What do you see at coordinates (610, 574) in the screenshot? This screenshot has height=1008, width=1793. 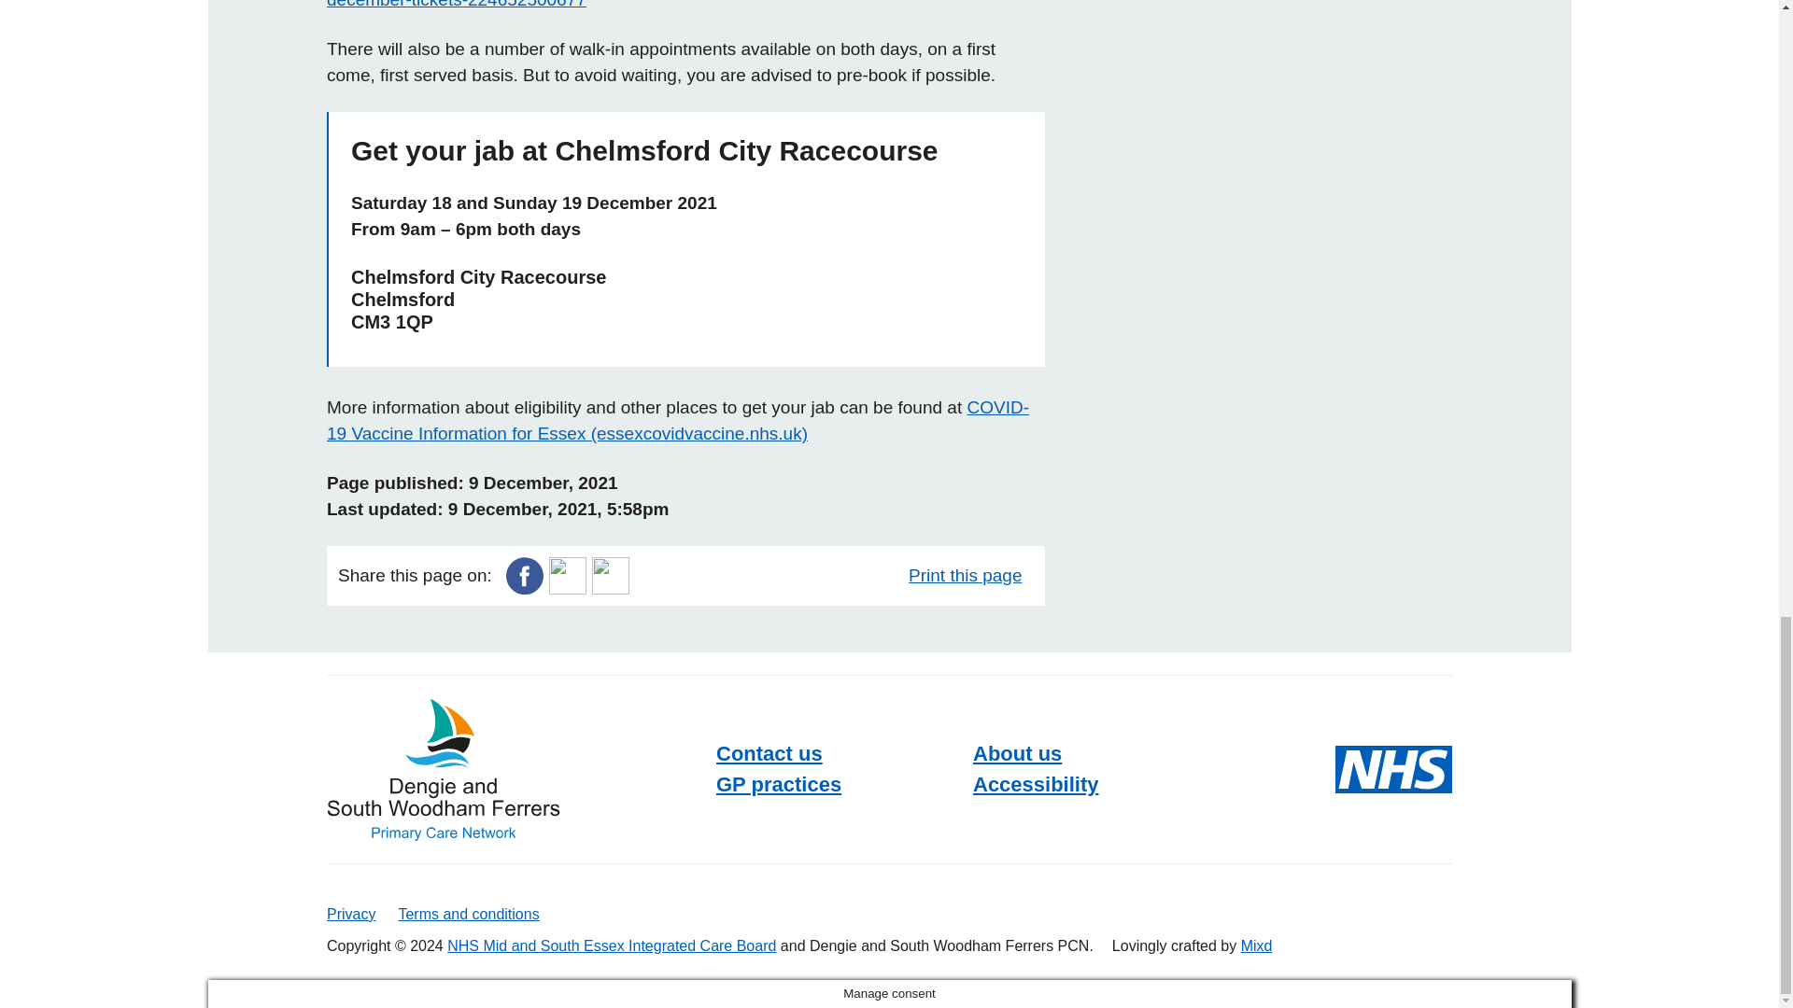 I see `Share via Email` at bounding box center [610, 574].